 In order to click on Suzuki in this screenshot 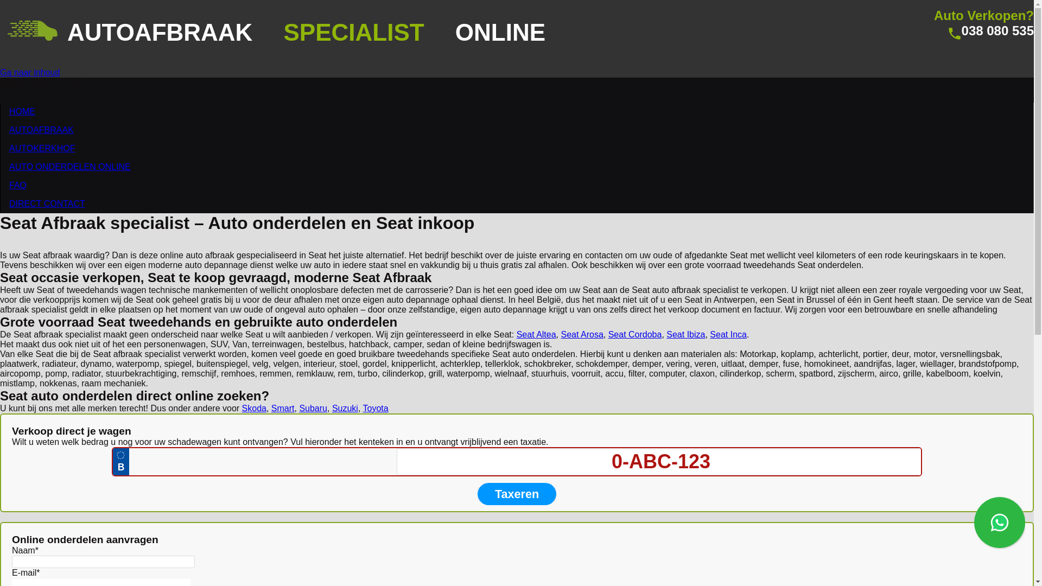, I will do `click(345, 408)`.